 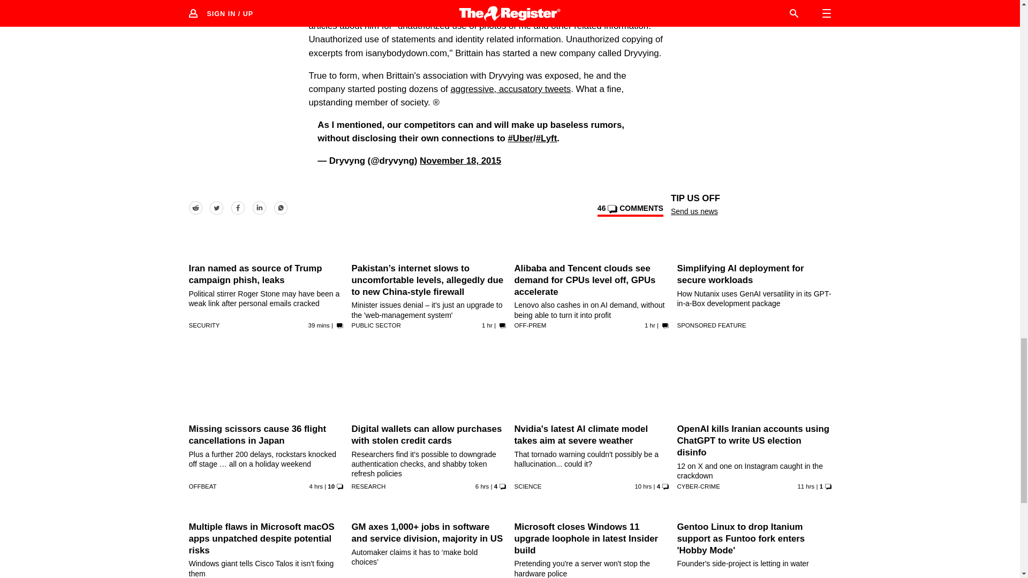 What do you see at coordinates (630, 210) in the screenshot?
I see `View comments on this article` at bounding box center [630, 210].